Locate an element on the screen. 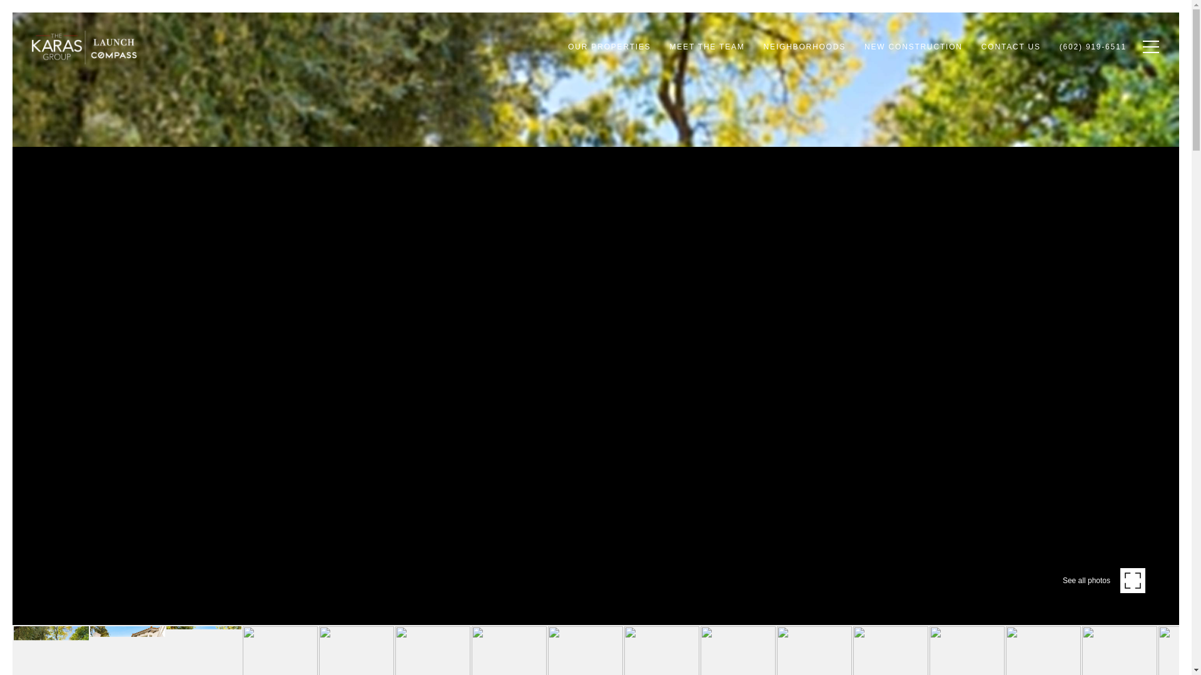  Toggle navigation is located at coordinates (1148, 46).